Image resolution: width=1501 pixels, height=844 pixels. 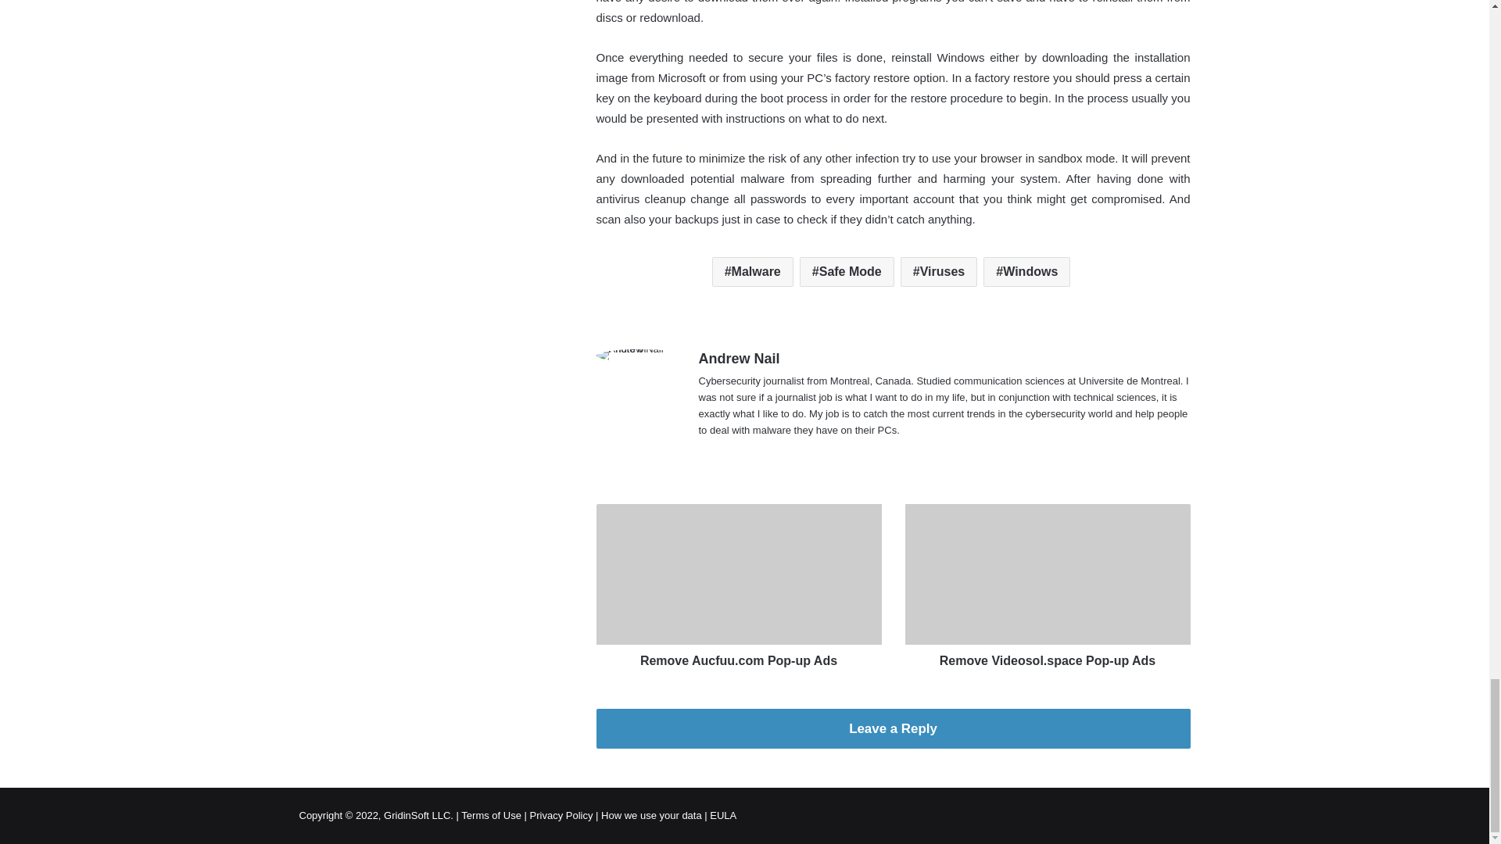 What do you see at coordinates (738, 657) in the screenshot?
I see `Remove Aucfuu.com Pop-up Ads` at bounding box center [738, 657].